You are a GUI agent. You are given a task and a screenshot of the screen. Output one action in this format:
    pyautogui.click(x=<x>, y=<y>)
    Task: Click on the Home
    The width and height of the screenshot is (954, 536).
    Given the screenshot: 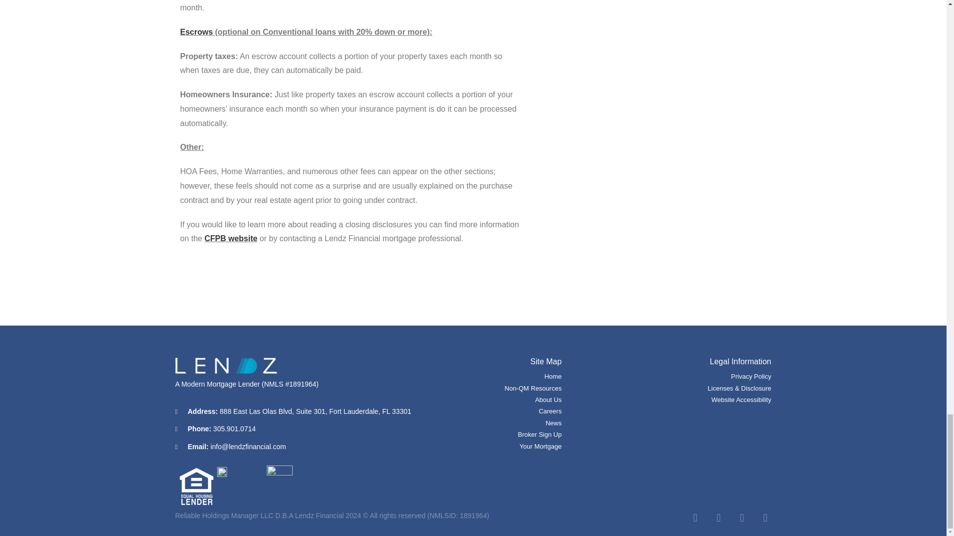 What is the action you would take?
    pyautogui.click(x=516, y=376)
    